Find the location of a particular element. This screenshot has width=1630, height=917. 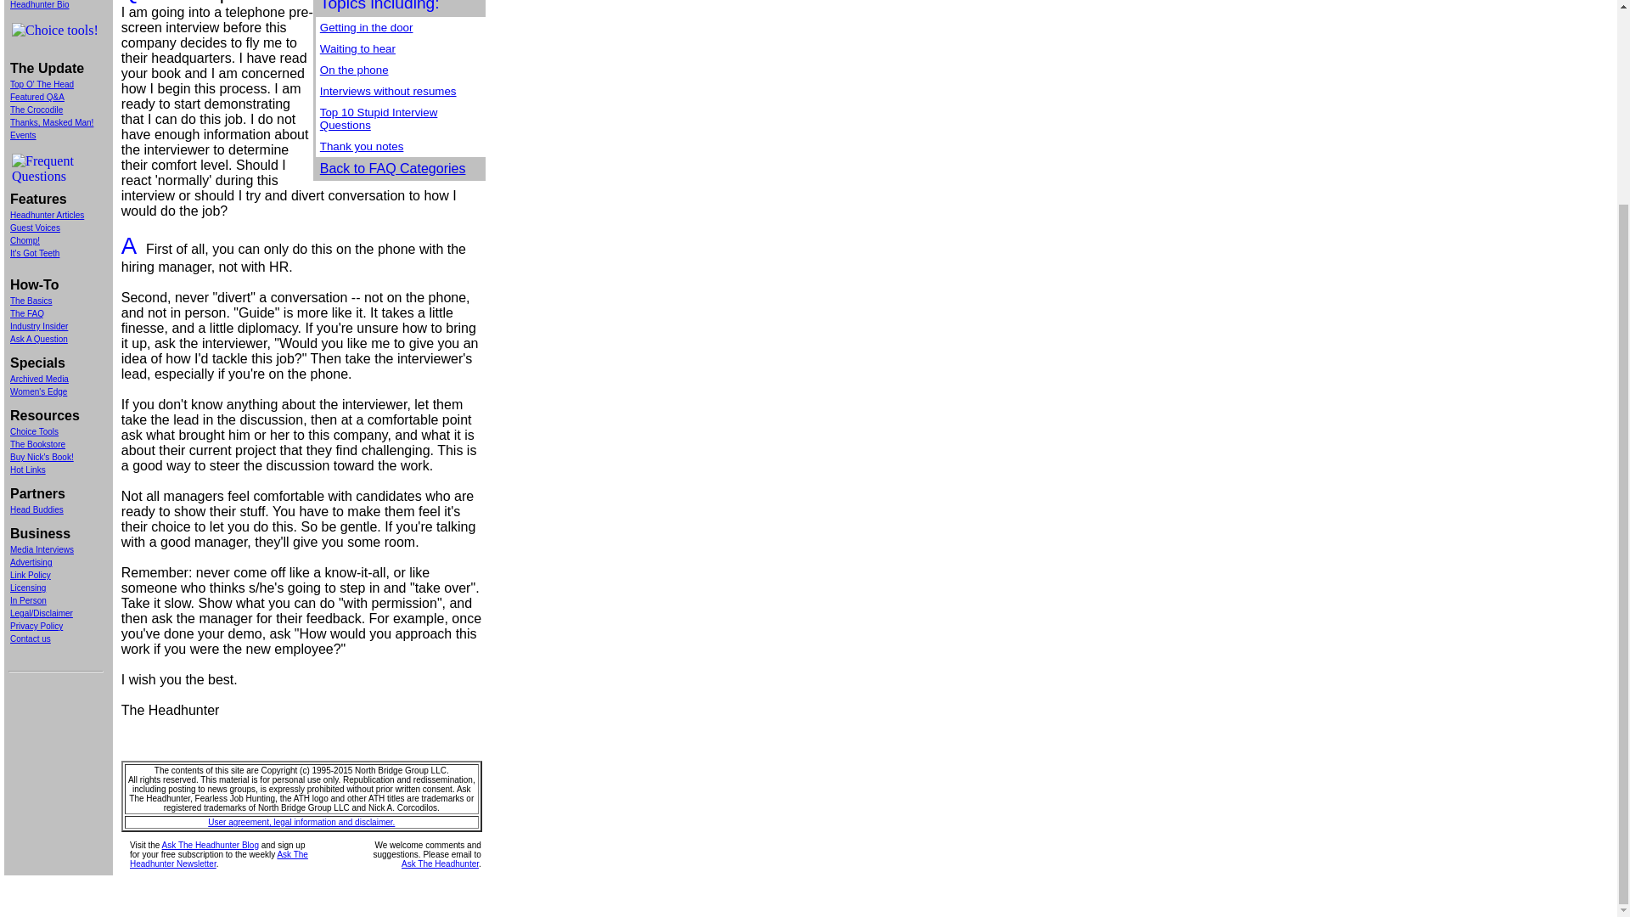

Archived Media is located at coordinates (39, 379).